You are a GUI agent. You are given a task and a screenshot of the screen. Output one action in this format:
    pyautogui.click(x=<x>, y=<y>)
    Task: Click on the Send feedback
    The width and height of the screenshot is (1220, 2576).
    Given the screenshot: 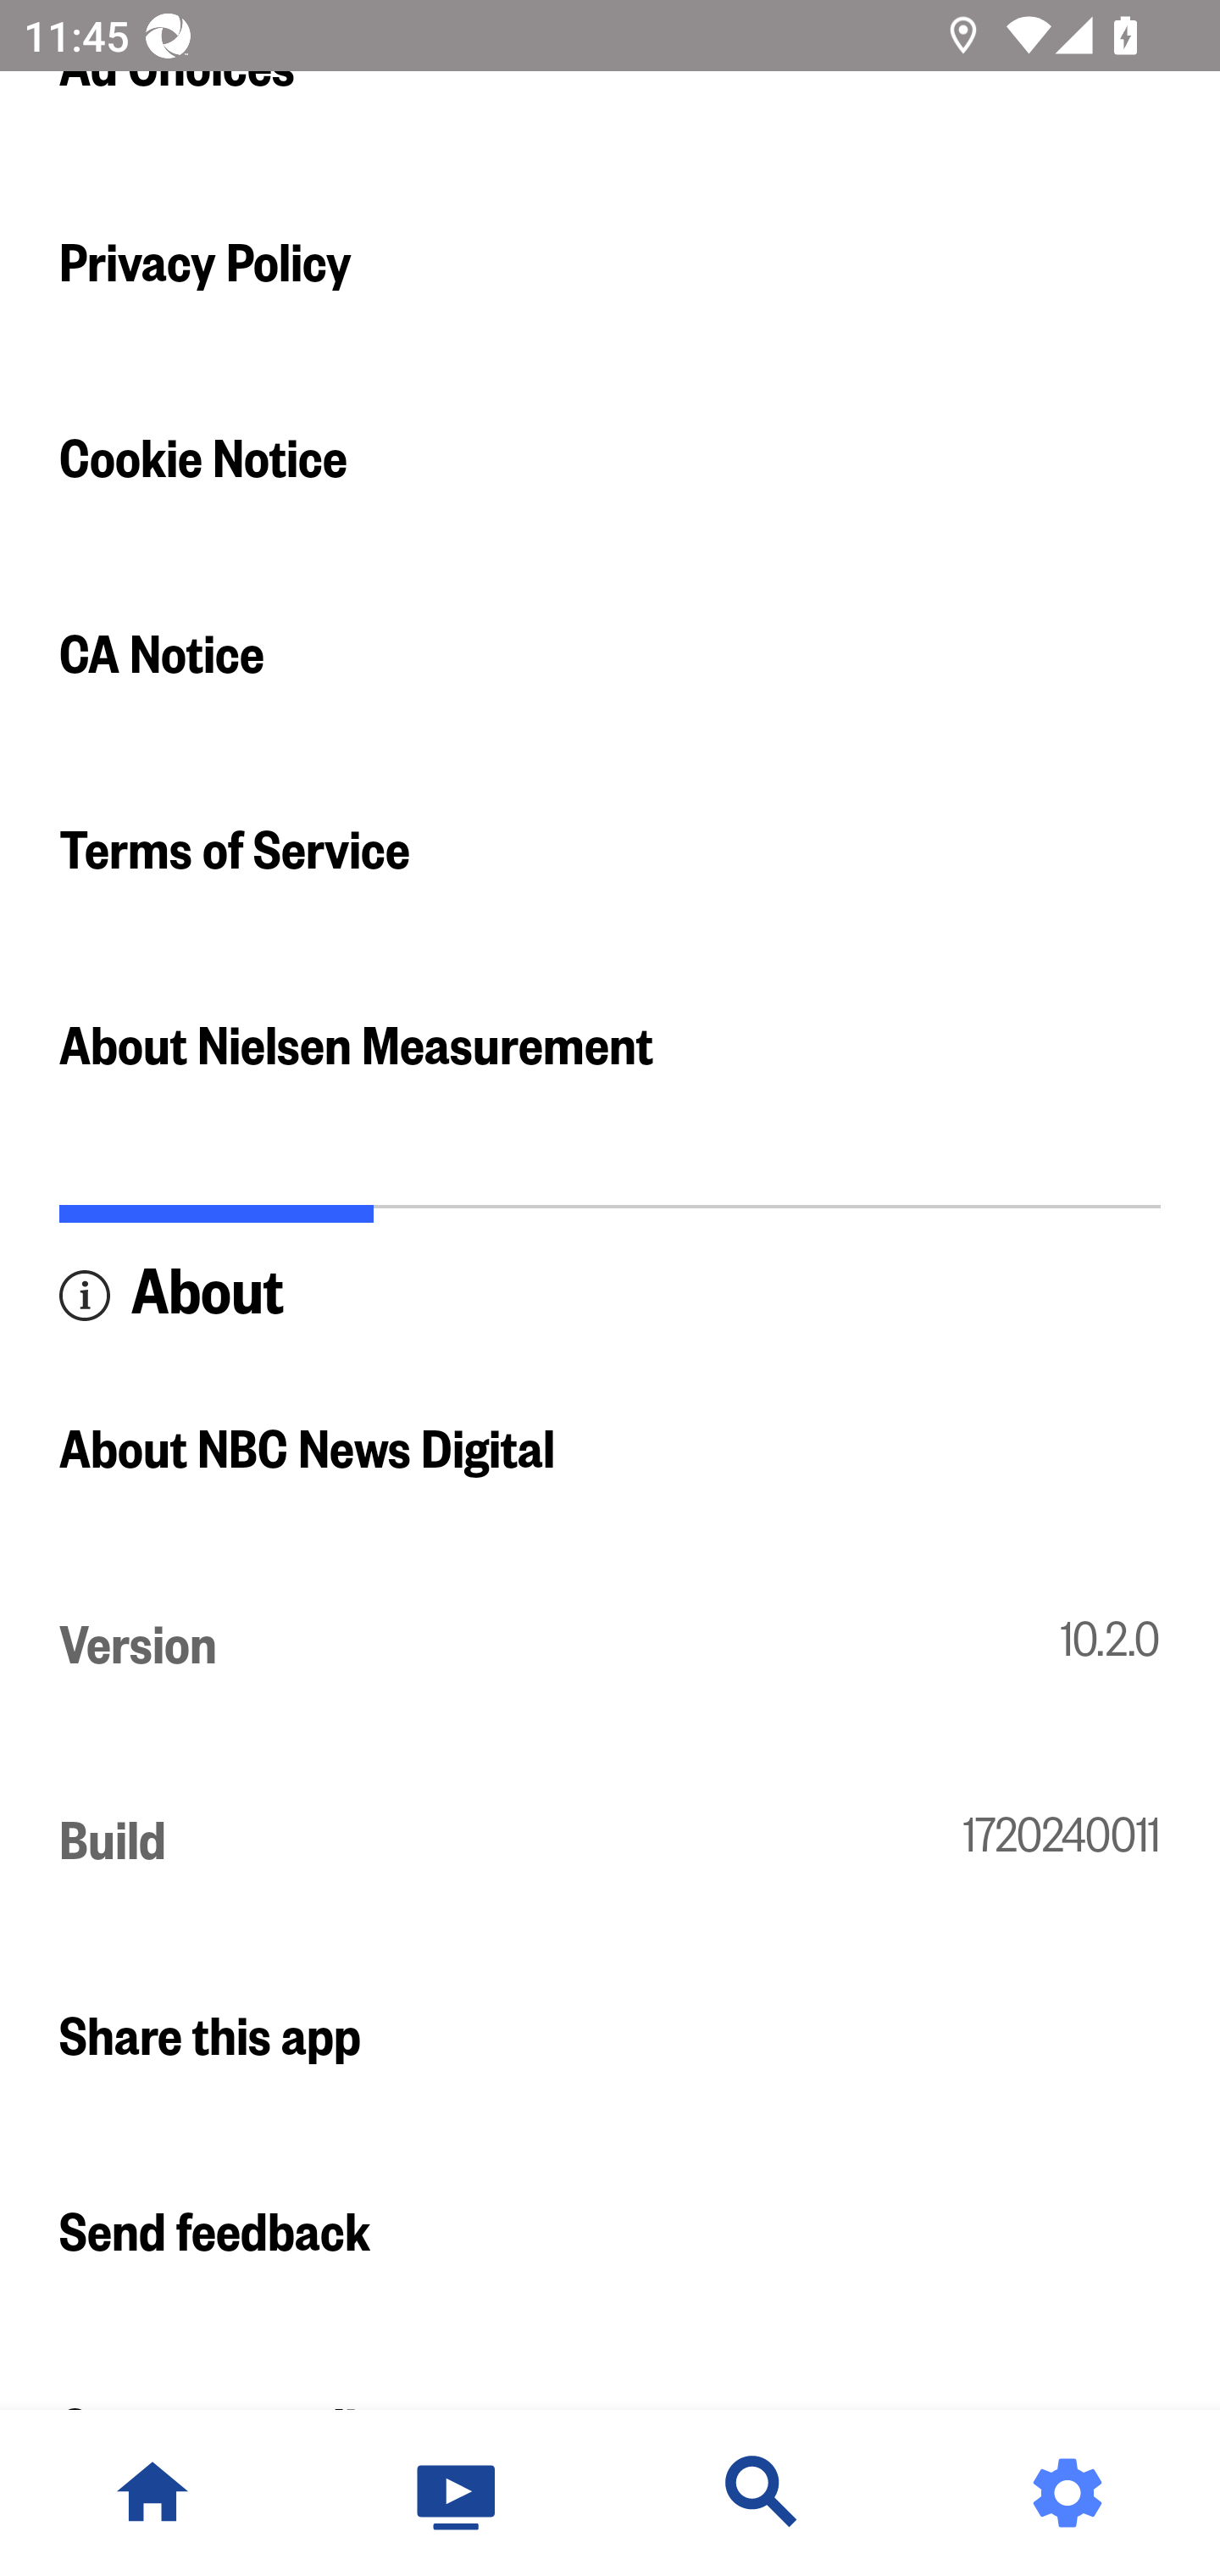 What is the action you would take?
    pyautogui.click(x=610, y=2234)
    